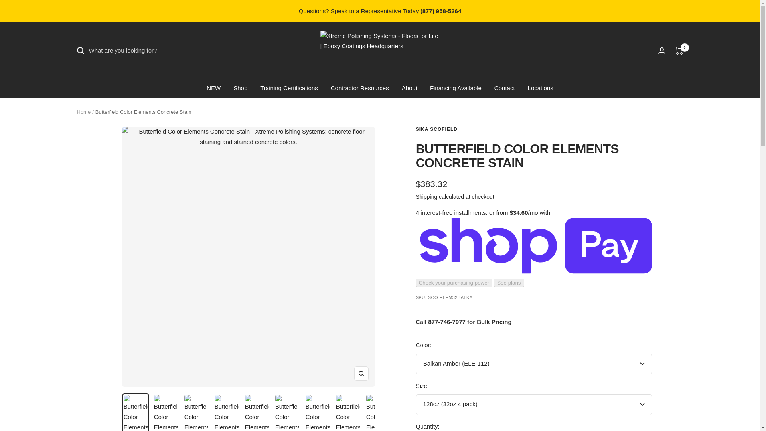 The height and width of the screenshot is (431, 766). Describe the element at coordinates (540, 88) in the screenshot. I see `Locations` at that location.